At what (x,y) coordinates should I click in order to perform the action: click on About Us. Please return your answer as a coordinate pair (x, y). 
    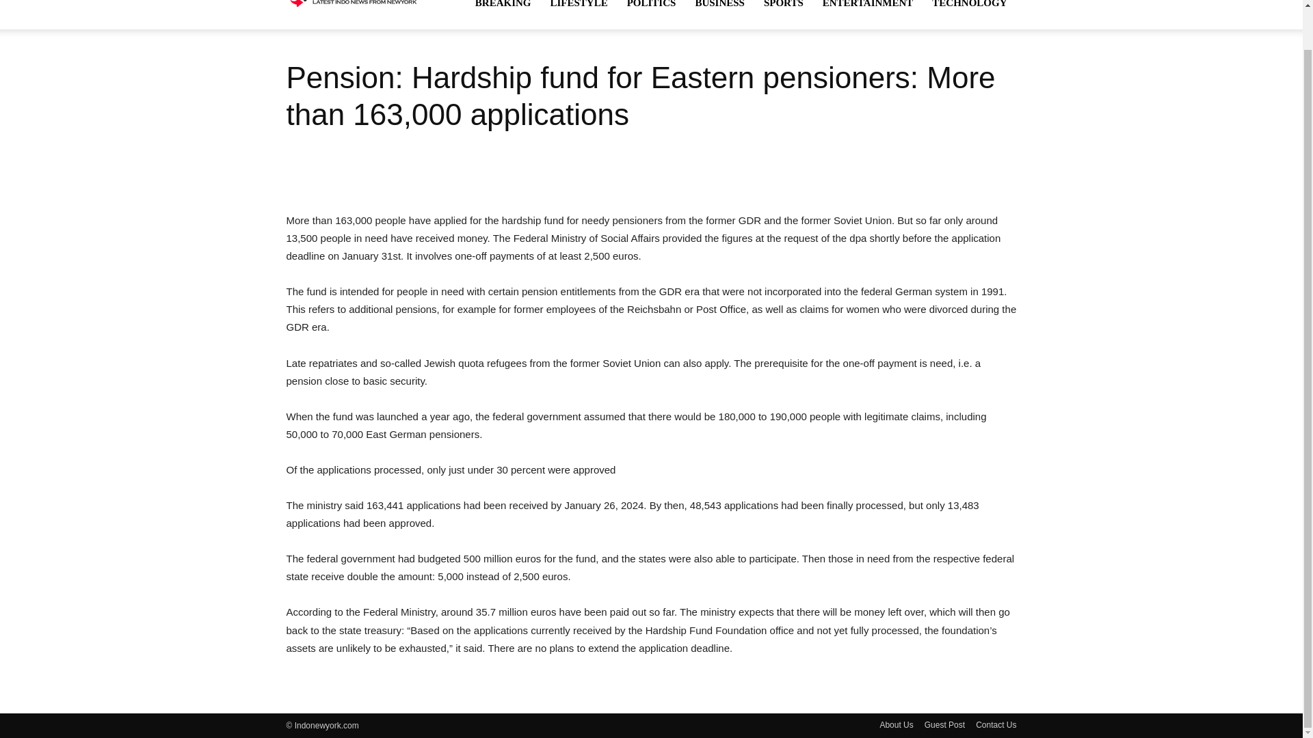
    Looking at the image, I should click on (896, 724).